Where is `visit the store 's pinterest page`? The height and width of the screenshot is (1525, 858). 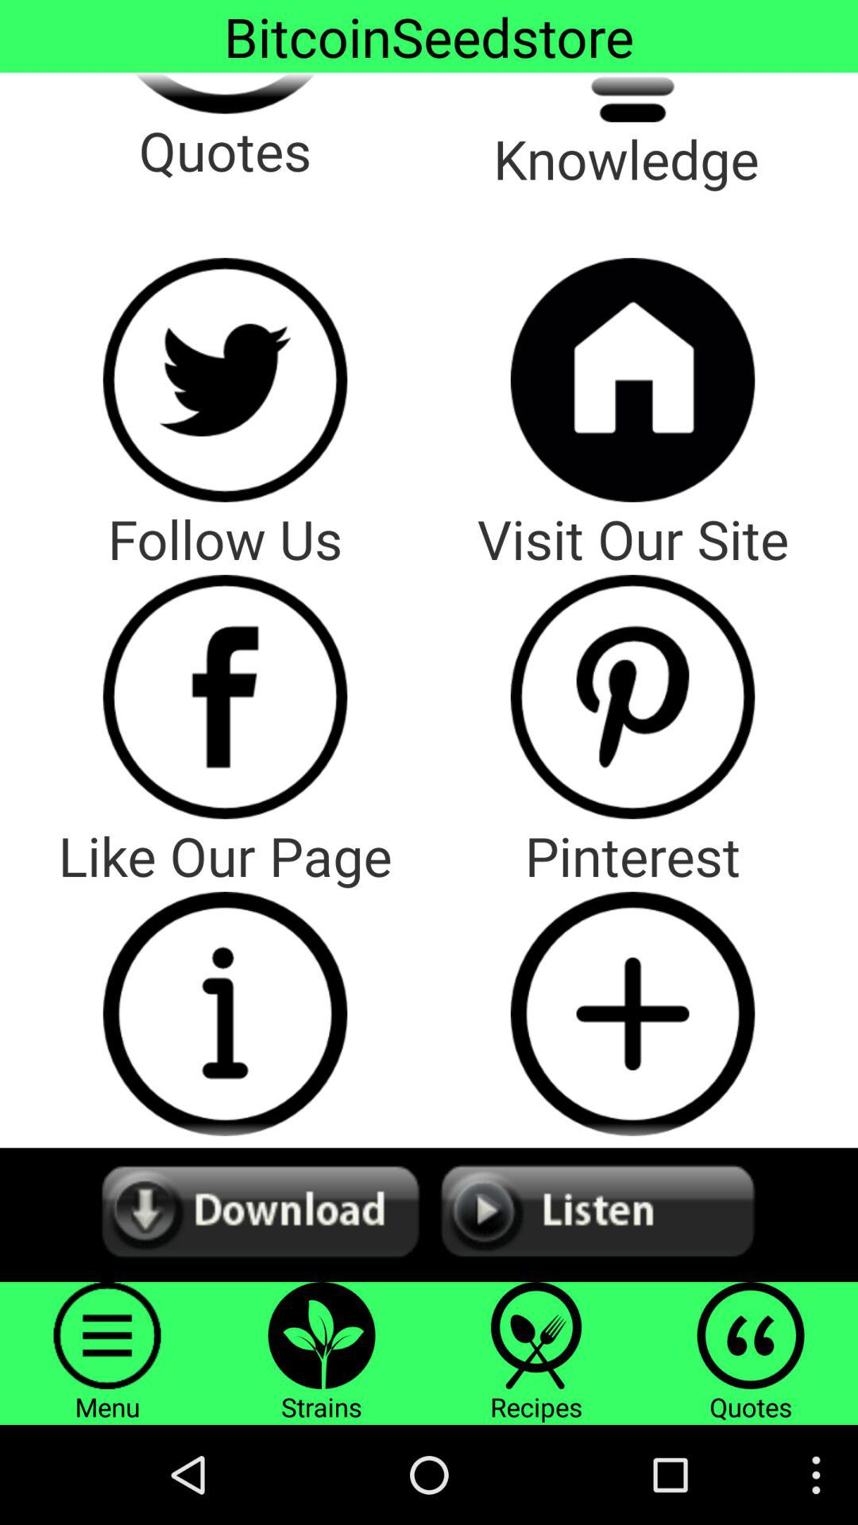 visit the store 's pinterest page is located at coordinates (632, 697).